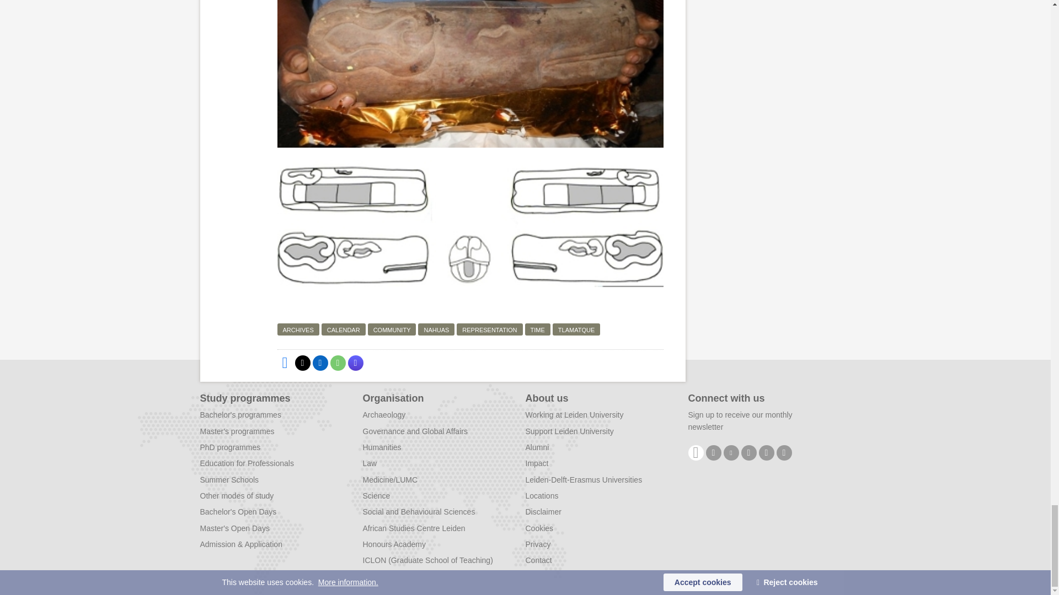 The width and height of the screenshot is (1059, 595). I want to click on Share on Facebook, so click(284, 363).